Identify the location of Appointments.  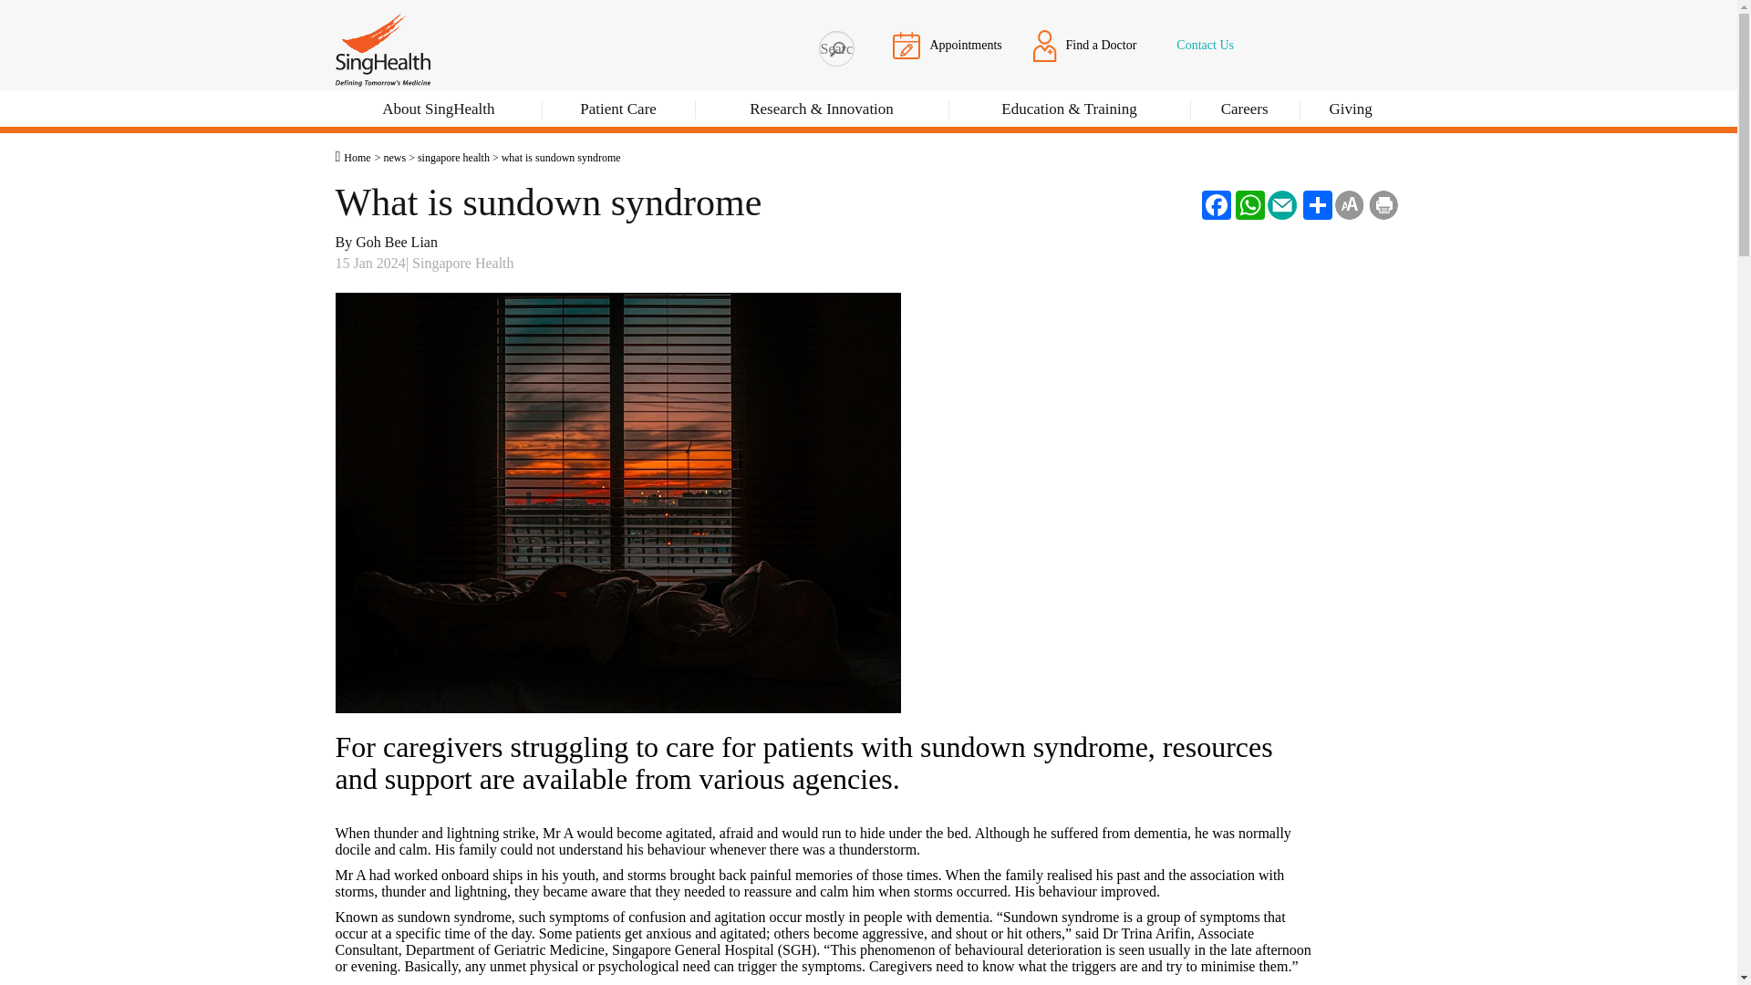
(907, 44).